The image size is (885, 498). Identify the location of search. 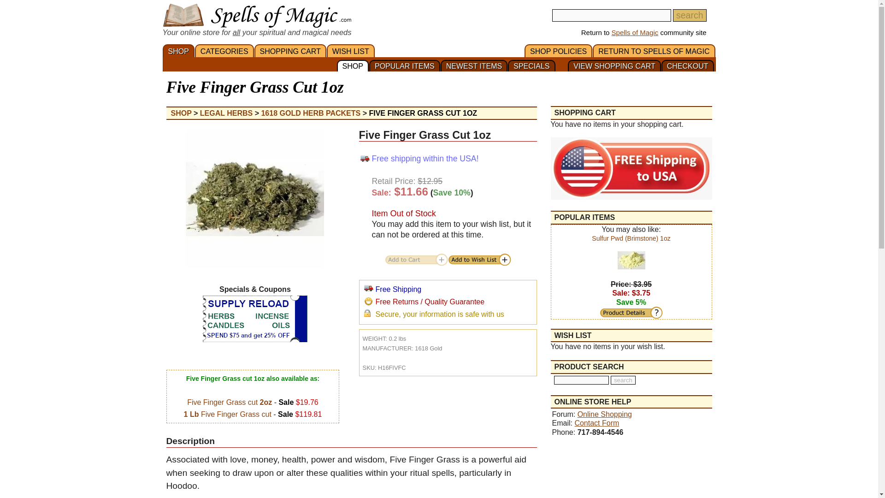
(623, 380).